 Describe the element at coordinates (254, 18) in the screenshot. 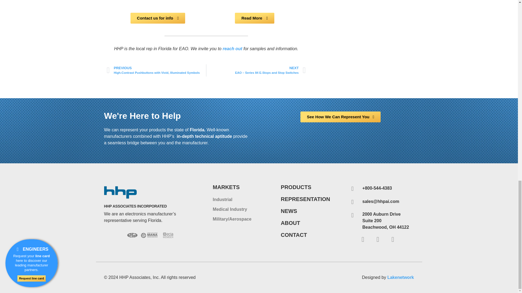

I see `Read More` at that location.